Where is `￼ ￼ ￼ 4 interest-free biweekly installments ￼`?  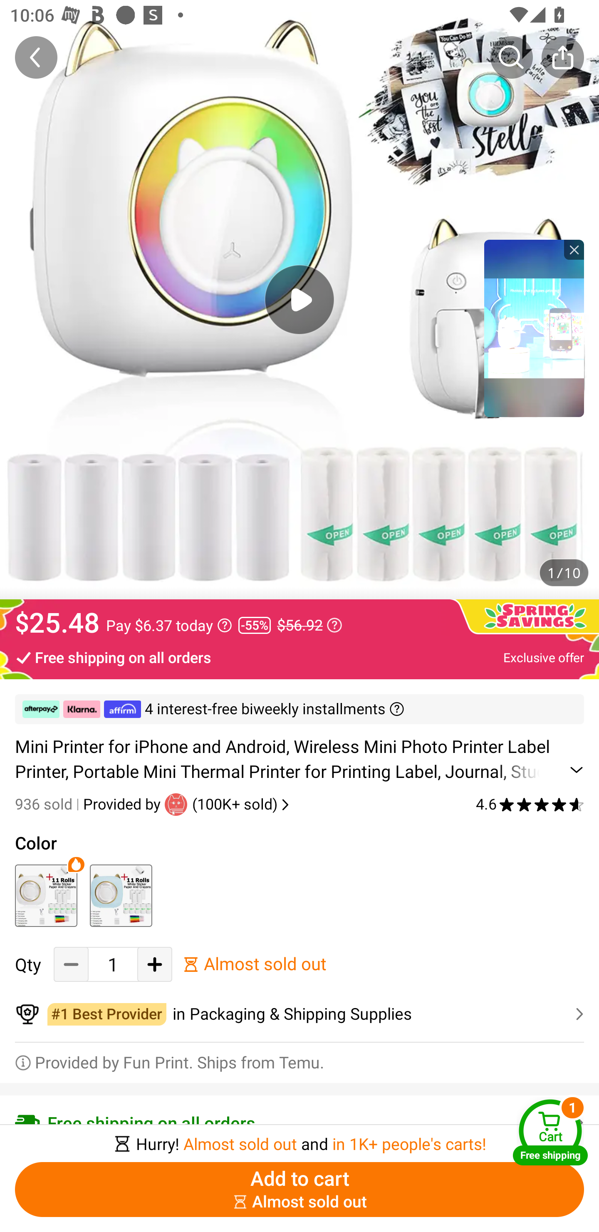 ￼ ￼ ￼ 4 interest-free biweekly installments ￼ is located at coordinates (299, 709).